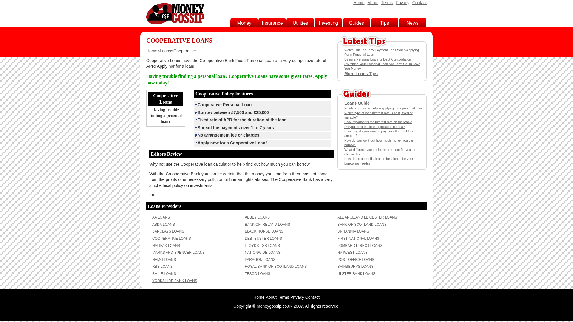 This screenshot has width=573, height=322. Describe the element at coordinates (168, 231) in the screenshot. I see `BARCLAYS LOANS` at that location.